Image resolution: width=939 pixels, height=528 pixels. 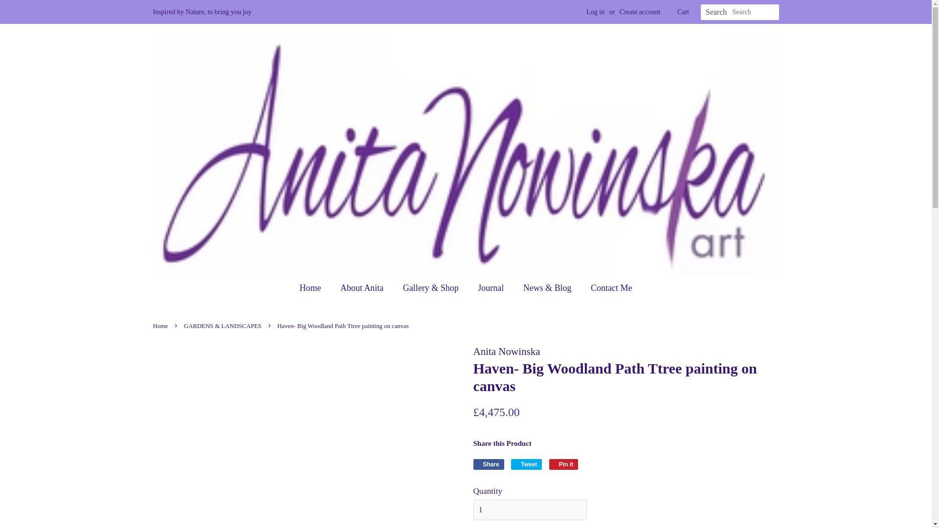 What do you see at coordinates (563, 464) in the screenshot?
I see `Home` at bounding box center [563, 464].